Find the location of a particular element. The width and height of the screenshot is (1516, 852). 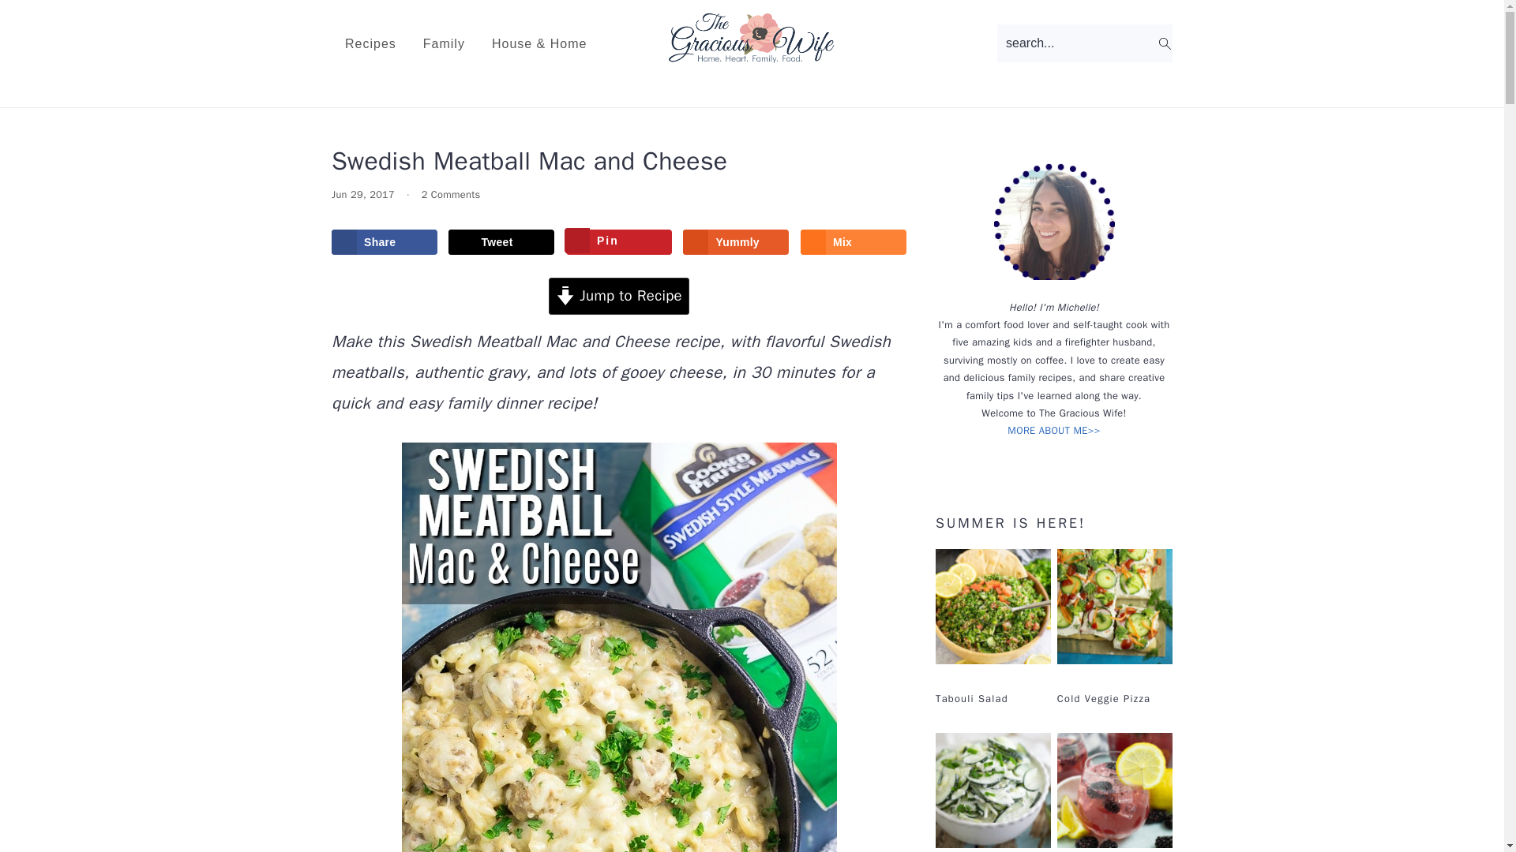

2 Comments is located at coordinates (450, 194).